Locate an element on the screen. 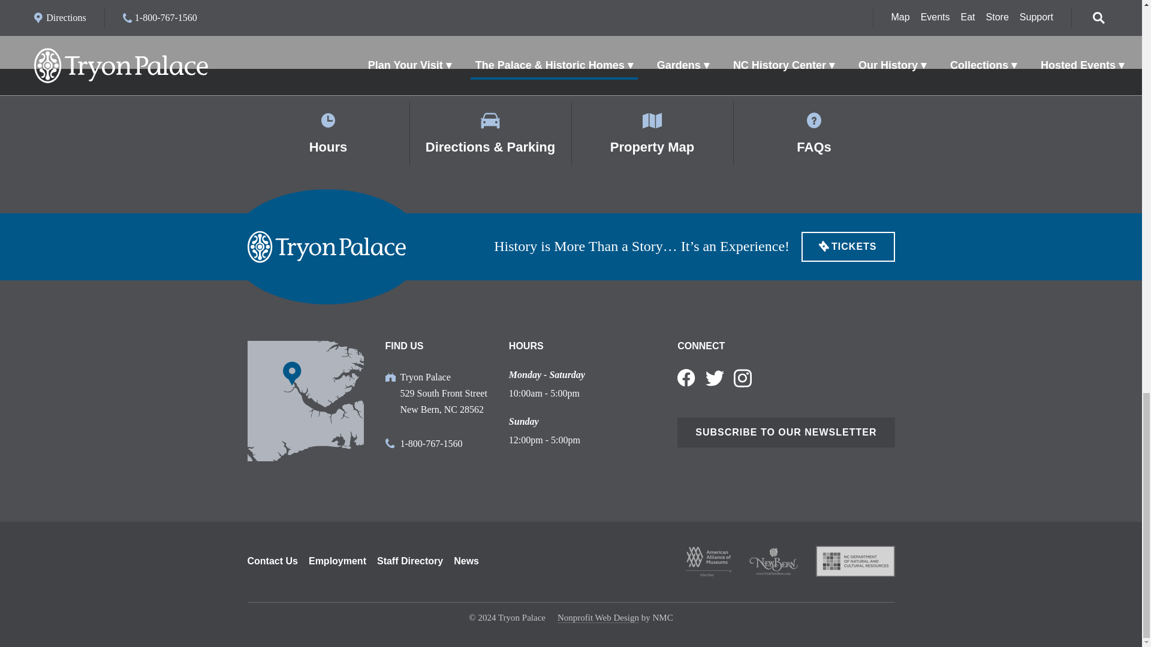  homepage is located at coordinates (326, 247).